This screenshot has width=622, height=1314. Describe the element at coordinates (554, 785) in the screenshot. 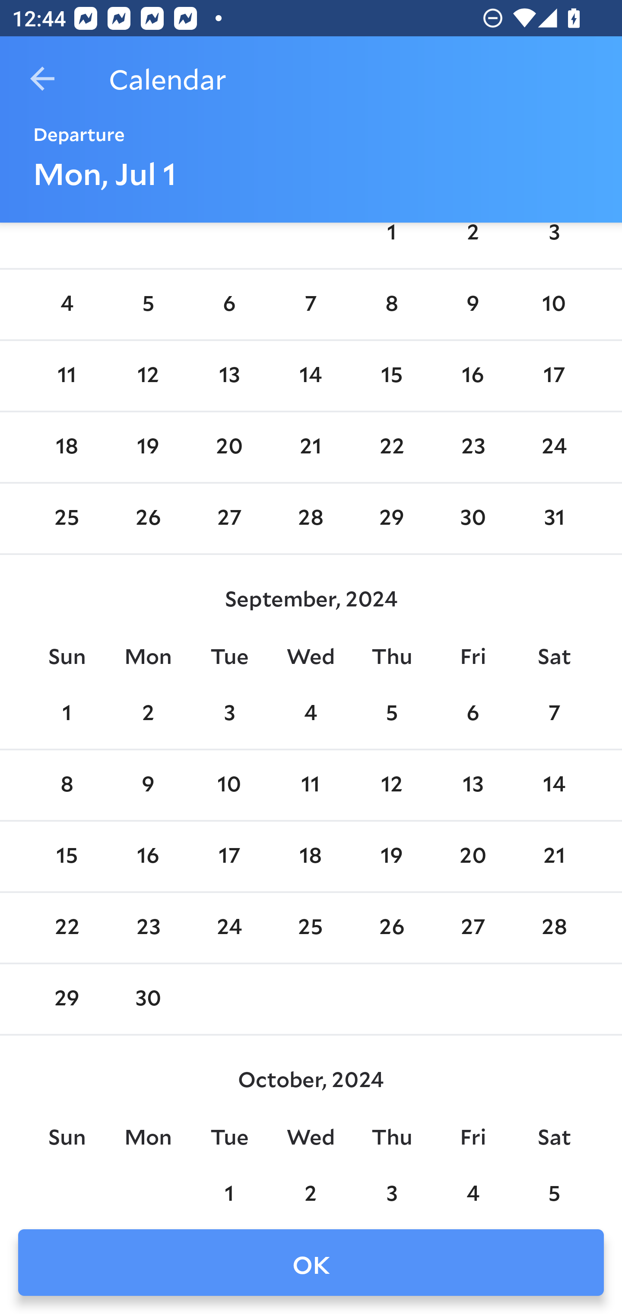

I see `14` at that location.